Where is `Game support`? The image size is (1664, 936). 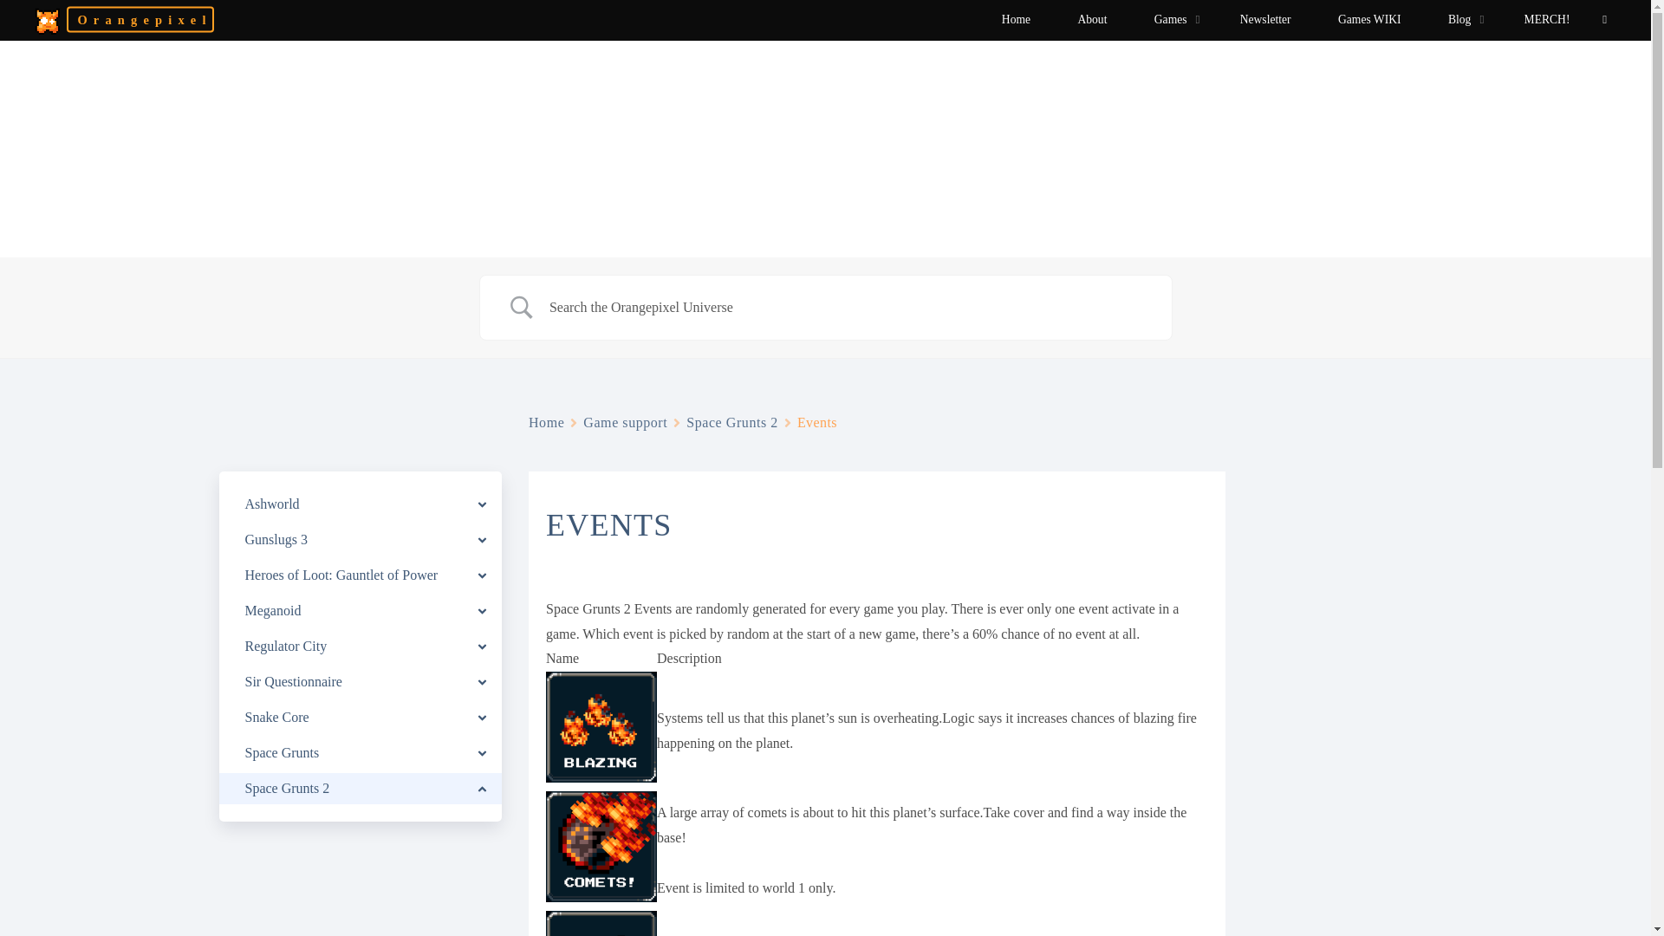
Game support is located at coordinates (625, 423).